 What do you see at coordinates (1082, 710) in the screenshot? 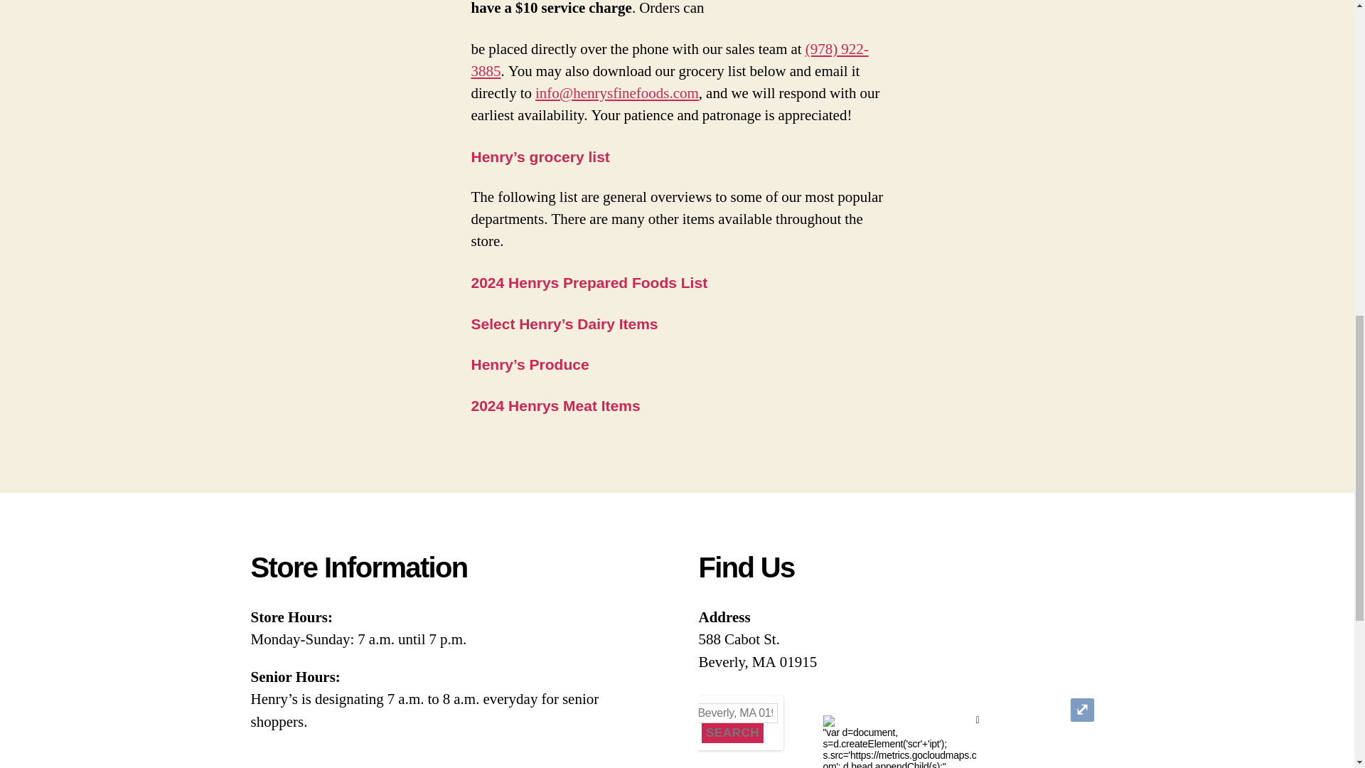
I see `Toggle full-screen` at bounding box center [1082, 710].